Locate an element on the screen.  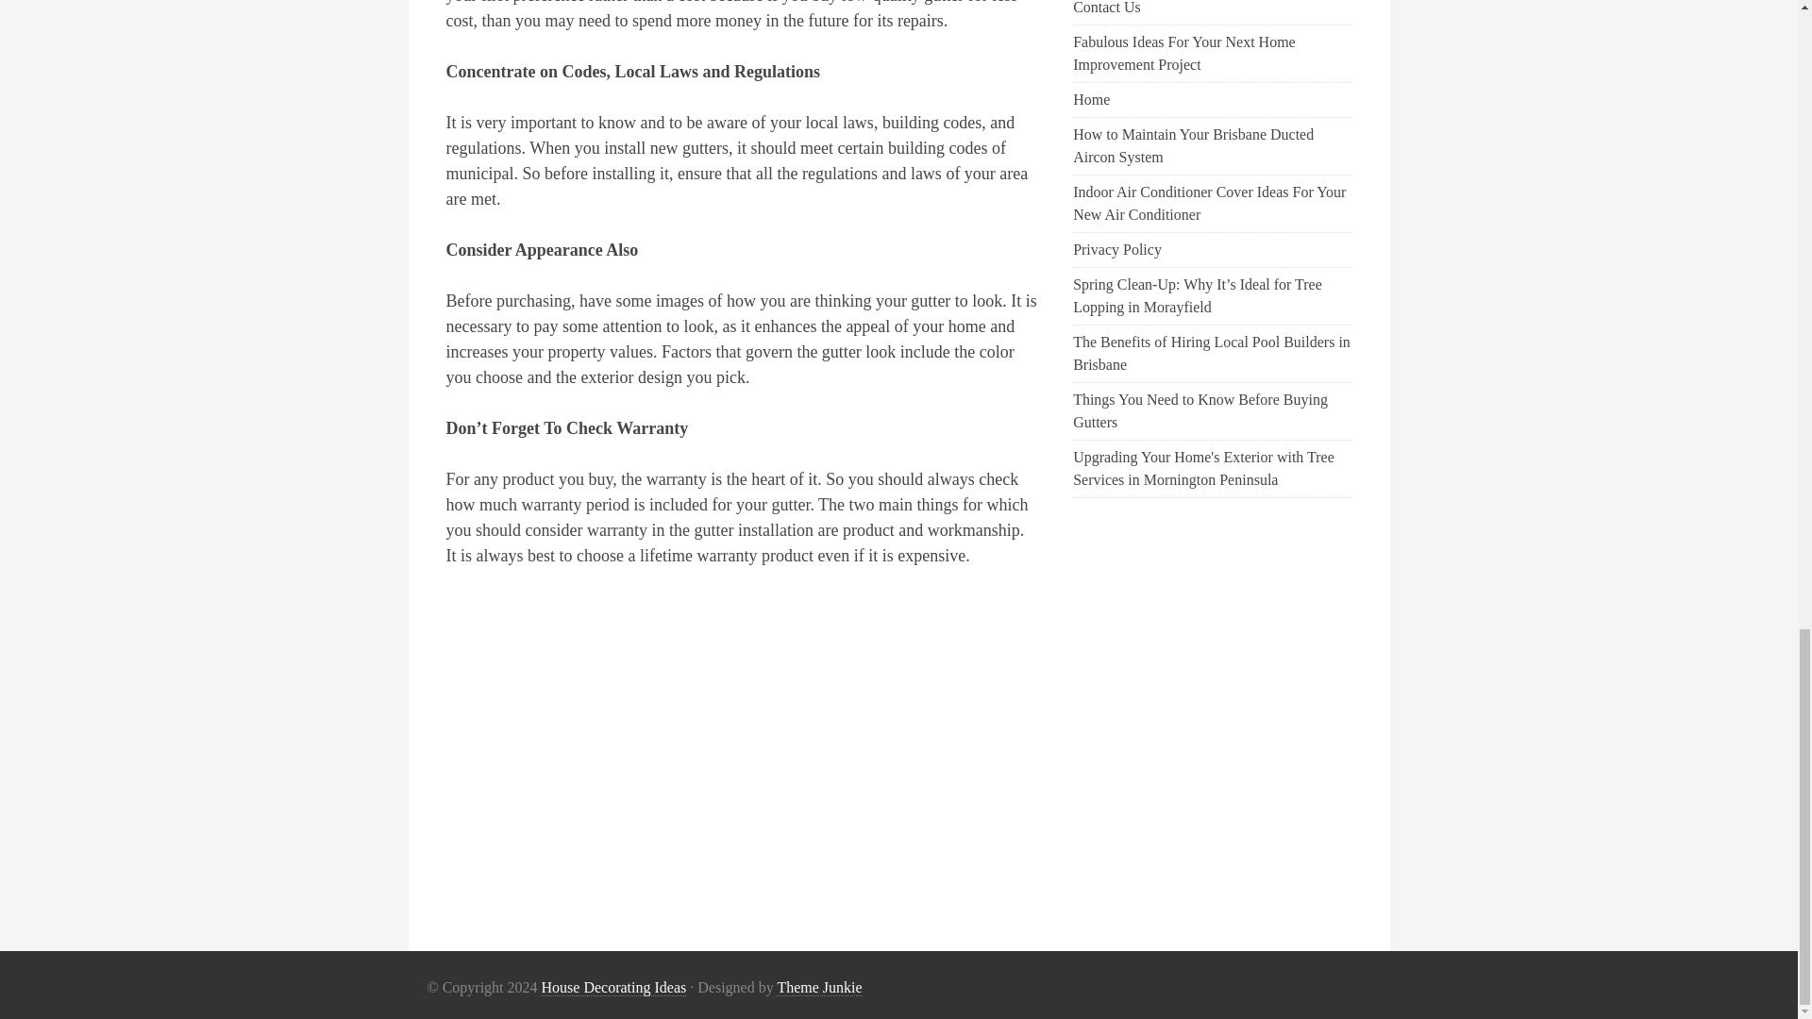
Contact Us is located at coordinates (1106, 8).